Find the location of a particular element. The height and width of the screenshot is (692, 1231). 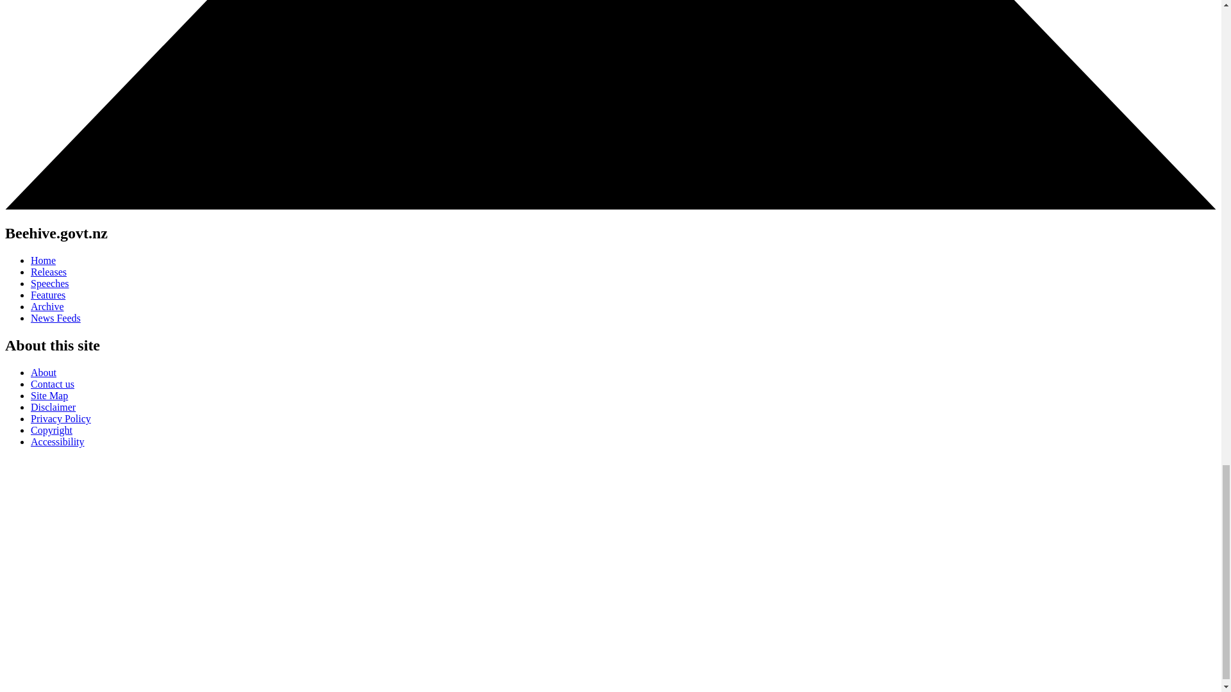

Privacy Policy is located at coordinates (61, 418).